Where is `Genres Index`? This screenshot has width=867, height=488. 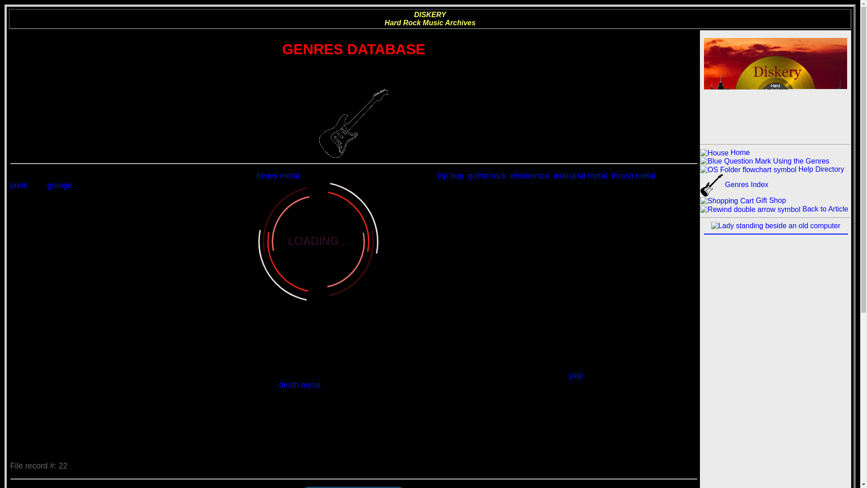 Genres Index is located at coordinates (734, 184).